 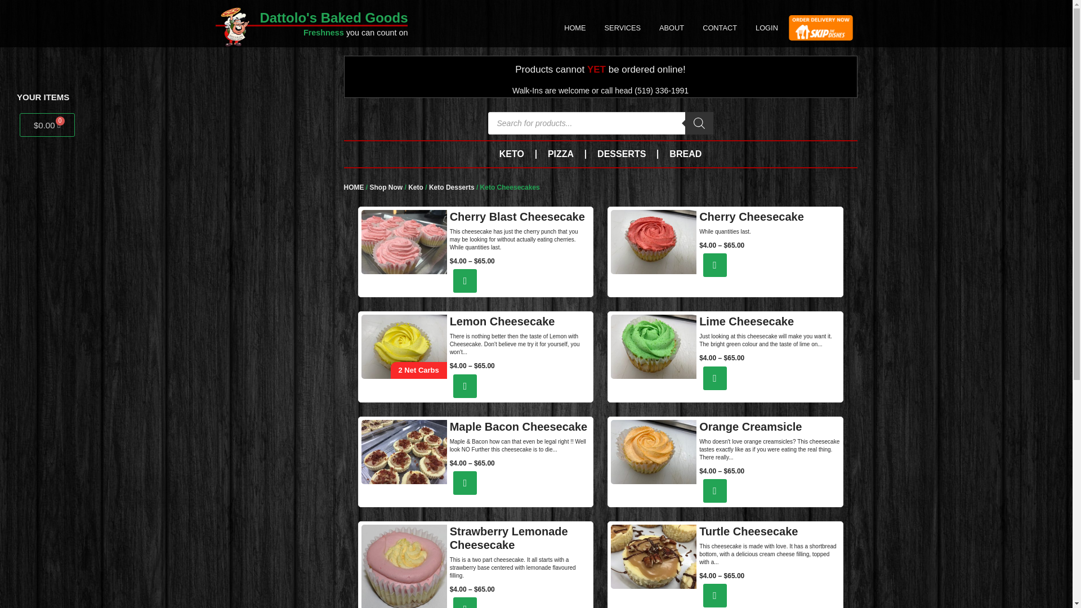 I want to click on KETO, so click(x=511, y=154).